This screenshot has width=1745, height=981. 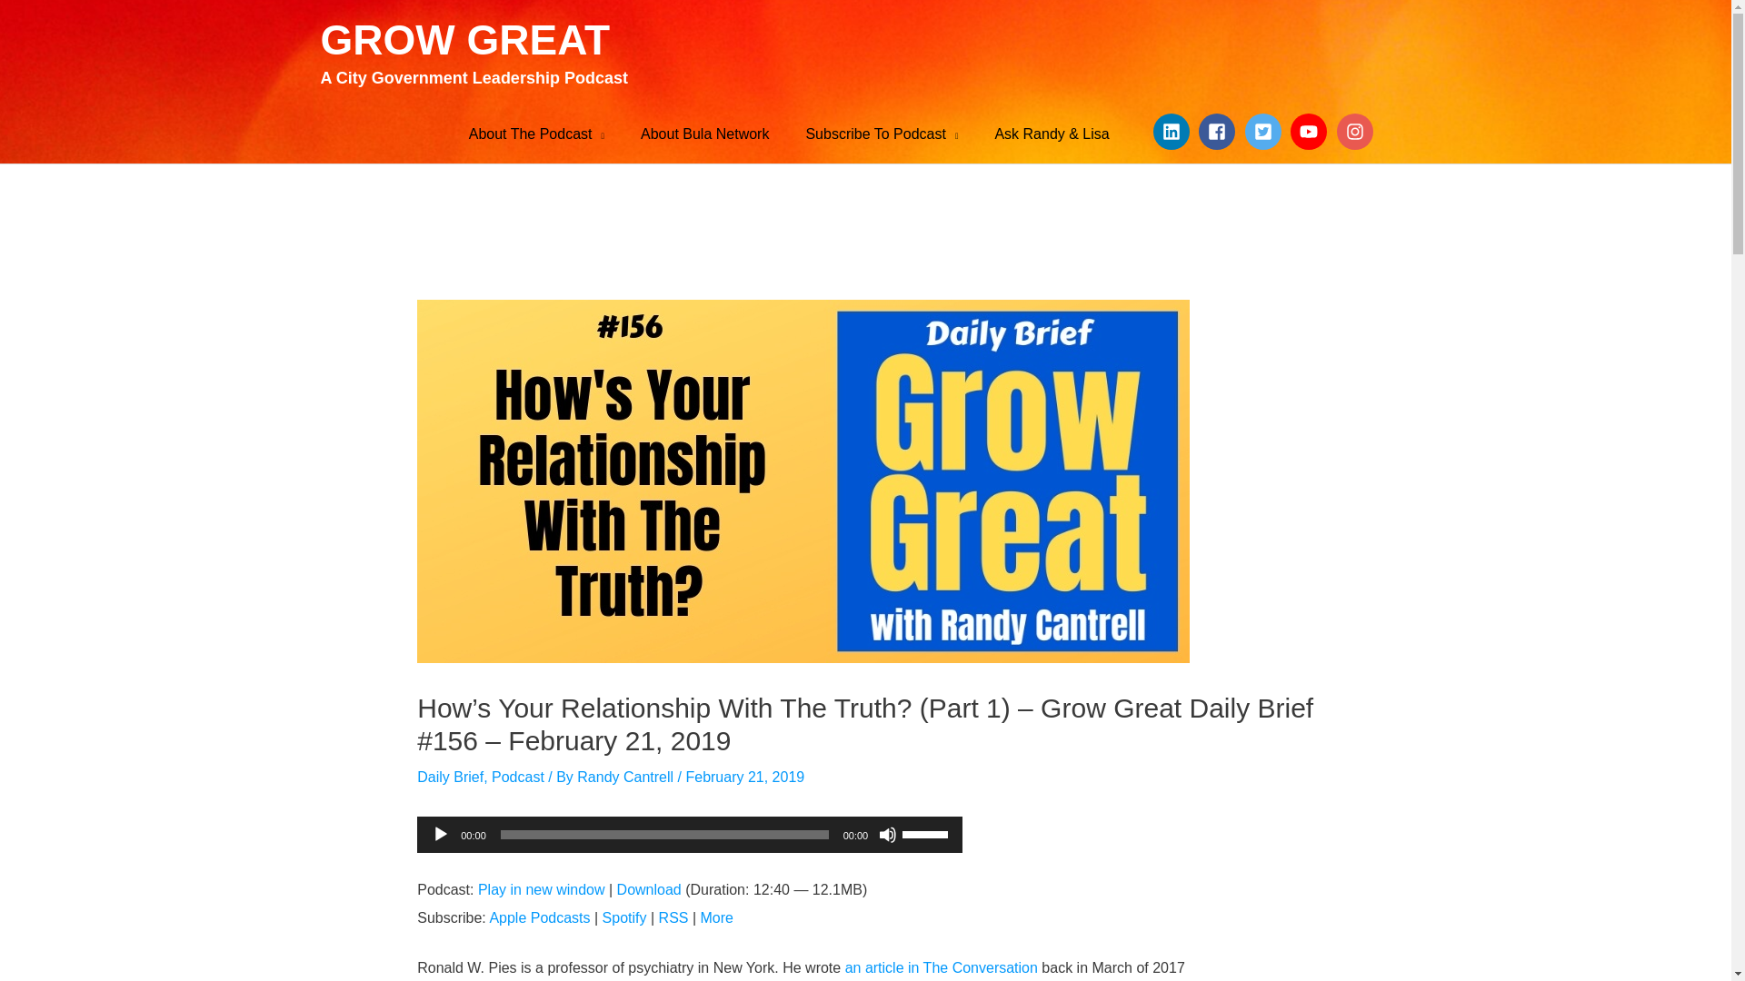 What do you see at coordinates (881, 134) in the screenshot?
I see `Subscribe To Podcast` at bounding box center [881, 134].